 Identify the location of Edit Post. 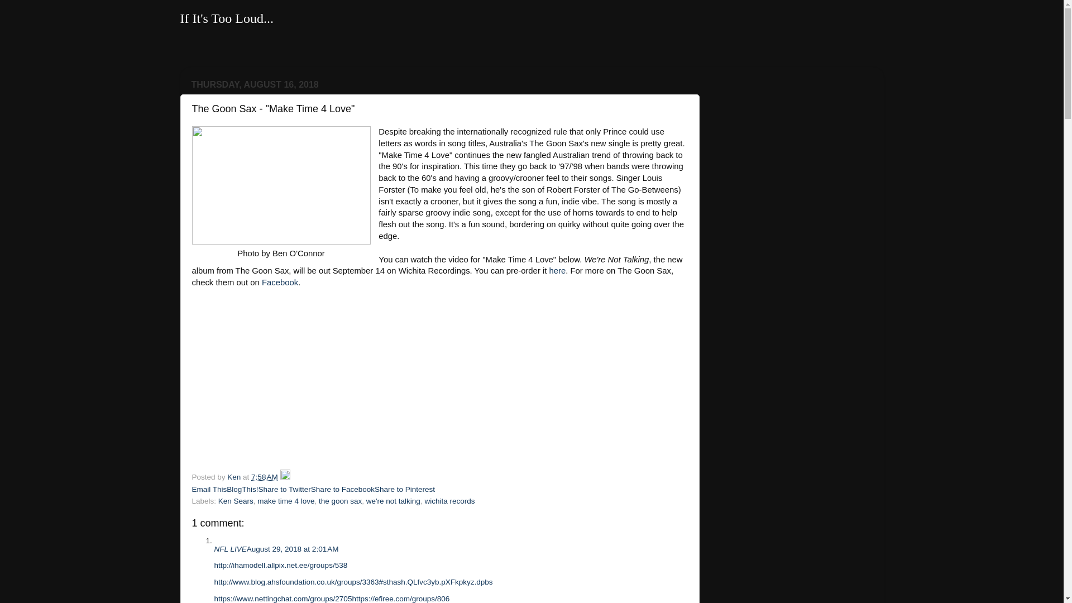
(285, 477).